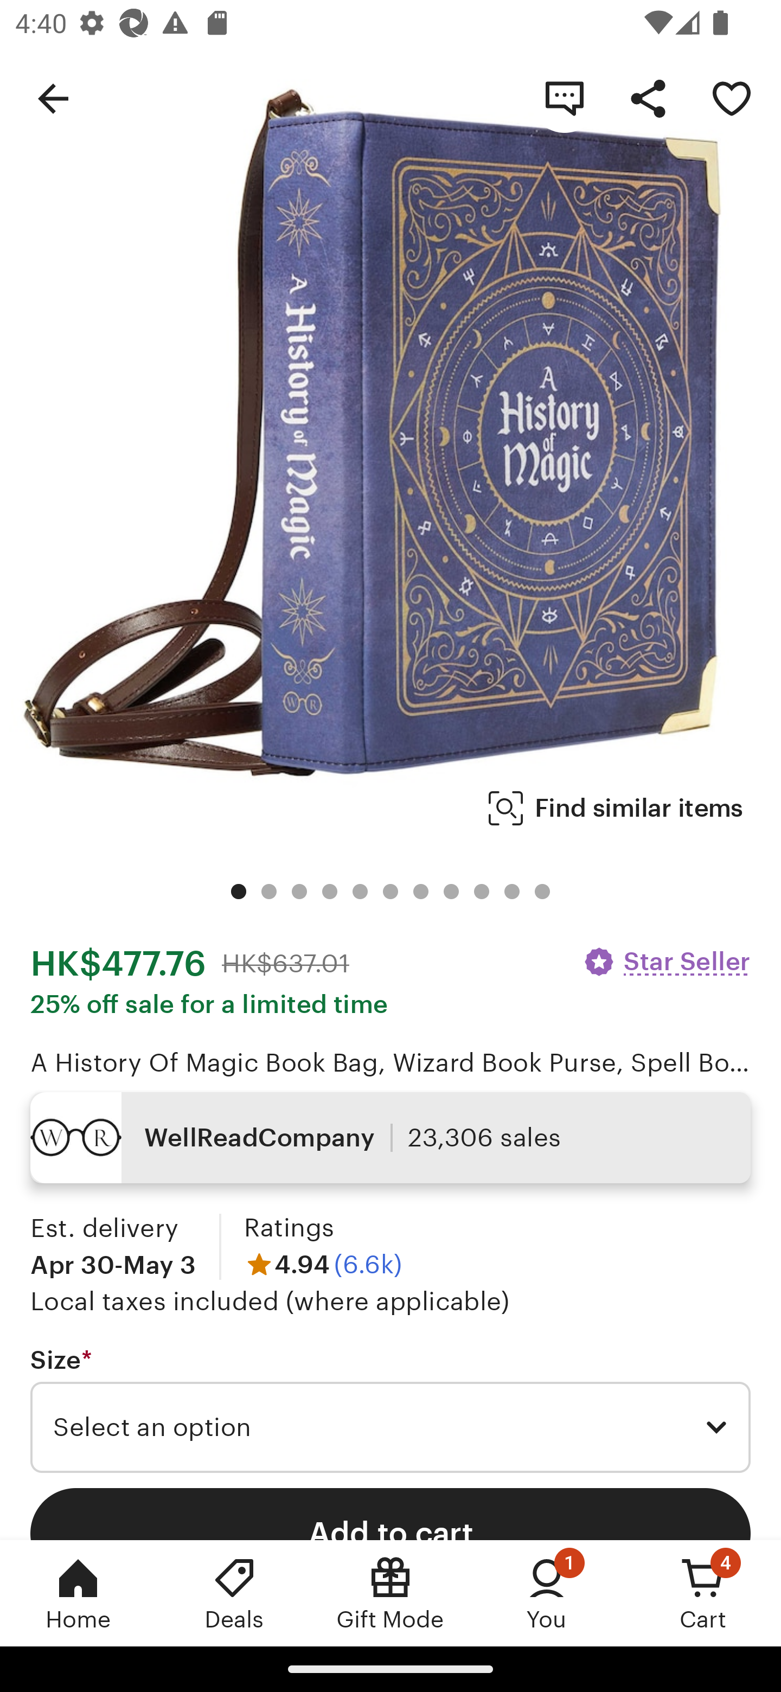  What do you see at coordinates (53, 98) in the screenshot?
I see `Navigate up` at bounding box center [53, 98].